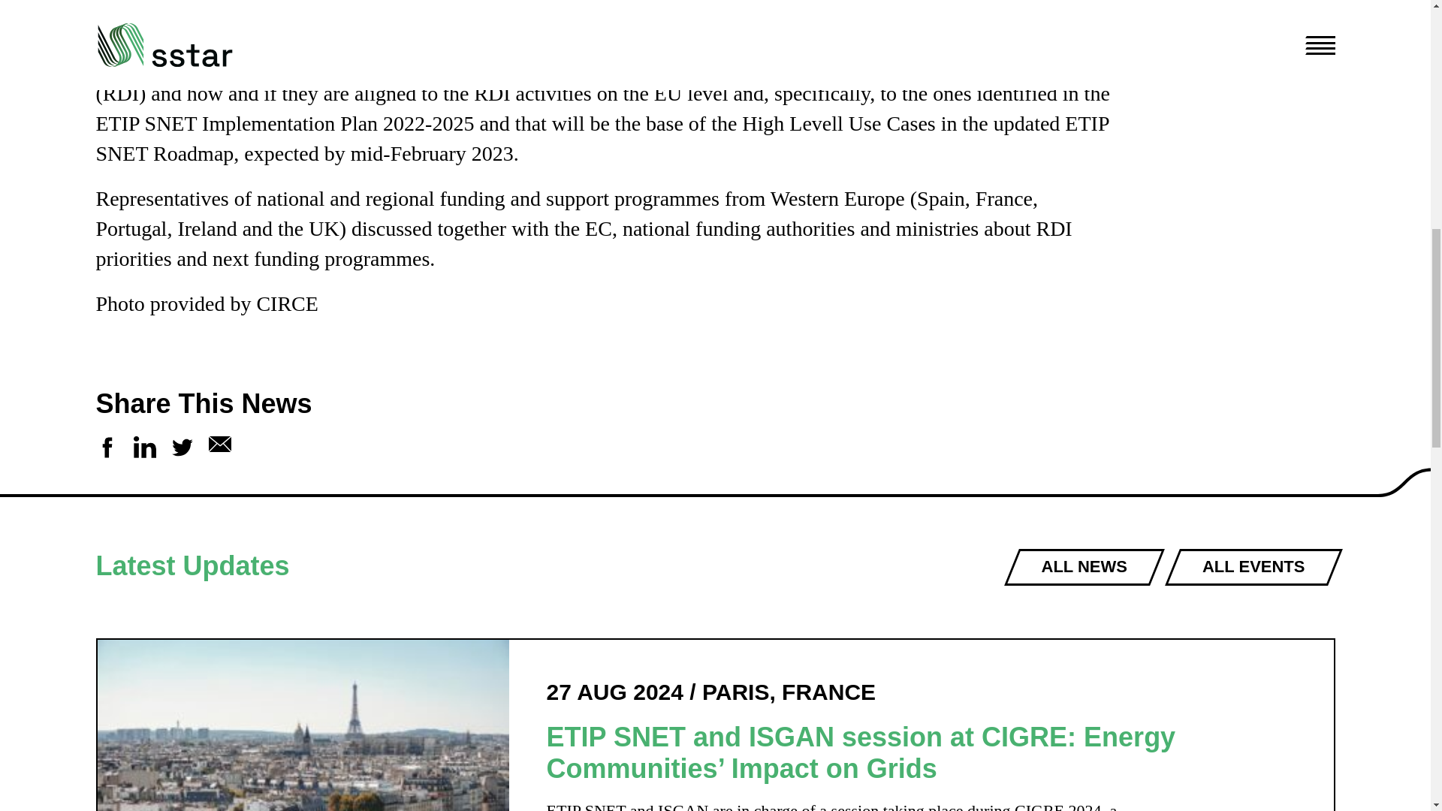  What do you see at coordinates (1253, 567) in the screenshot?
I see `All Events` at bounding box center [1253, 567].